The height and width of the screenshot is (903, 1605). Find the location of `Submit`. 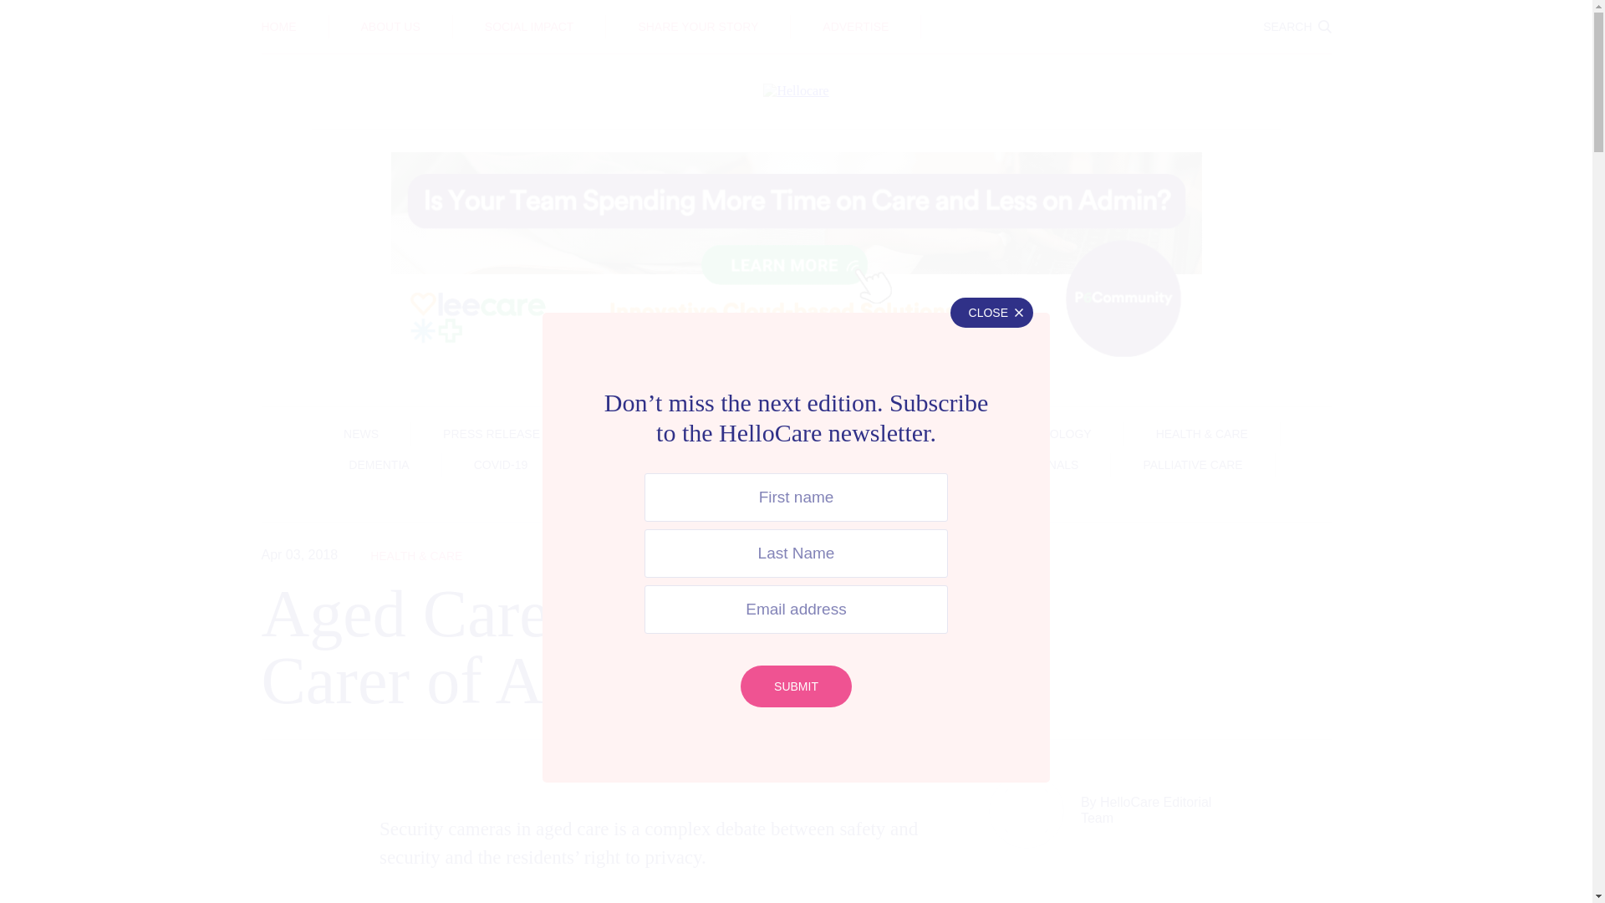

Submit is located at coordinates (796, 686).